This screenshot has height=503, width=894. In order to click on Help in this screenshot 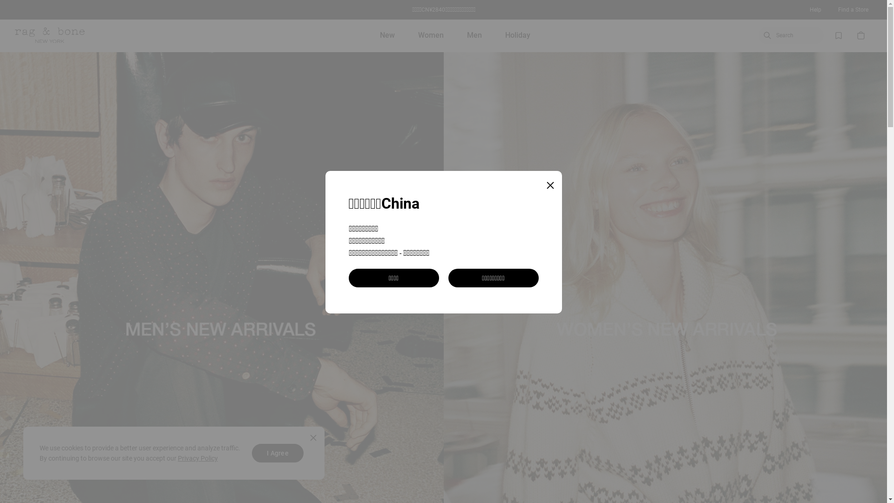, I will do `click(816, 10)`.